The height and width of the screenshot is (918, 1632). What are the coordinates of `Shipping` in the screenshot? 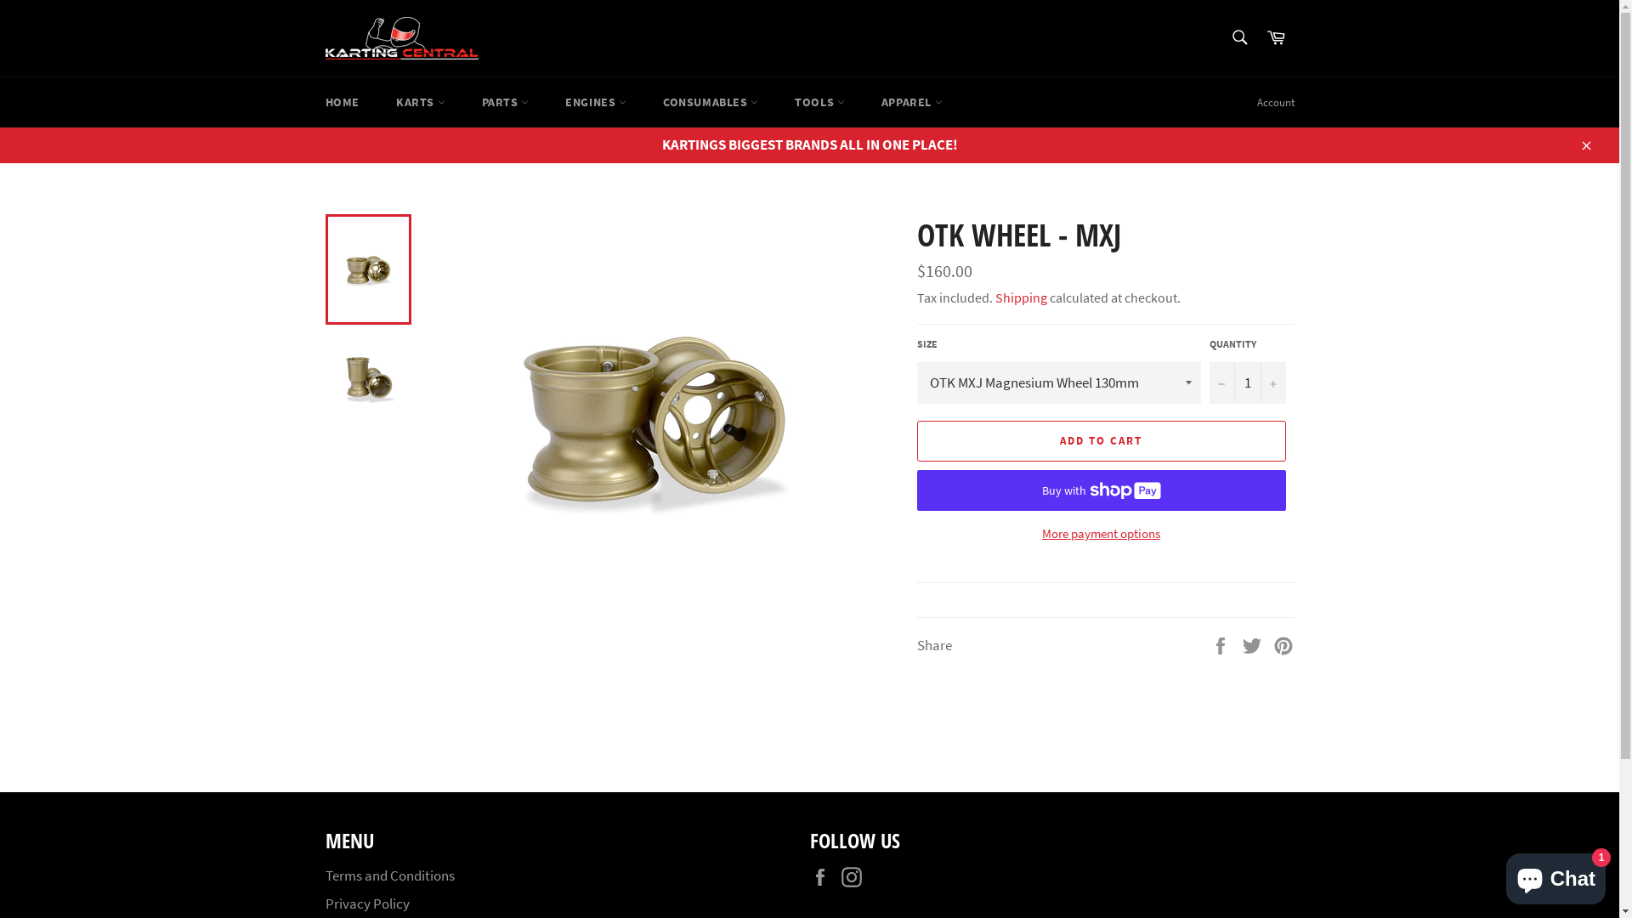 It's located at (1020, 297).